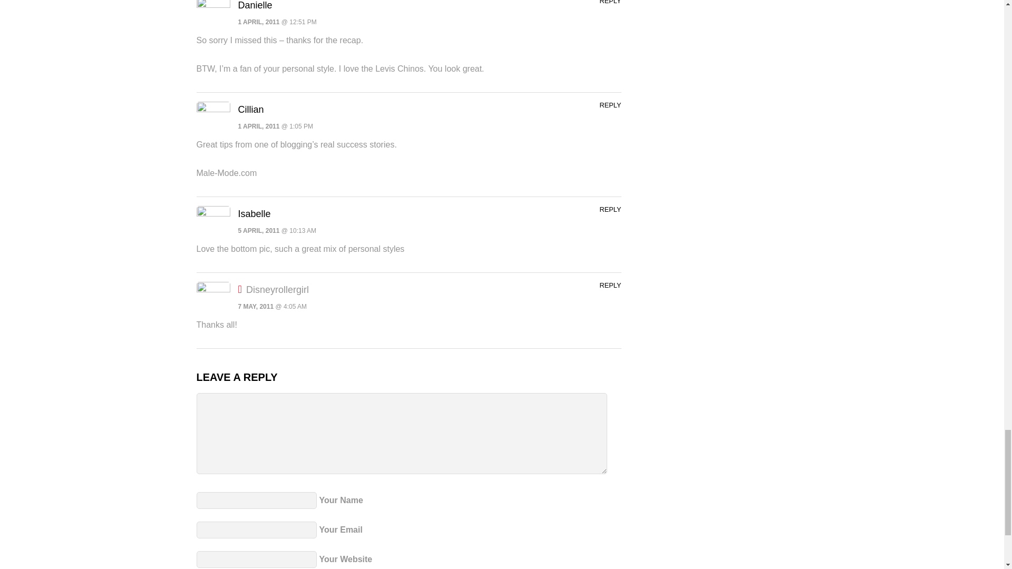 The width and height of the screenshot is (1012, 569). Describe the element at coordinates (251, 110) in the screenshot. I see `Cillian` at that location.